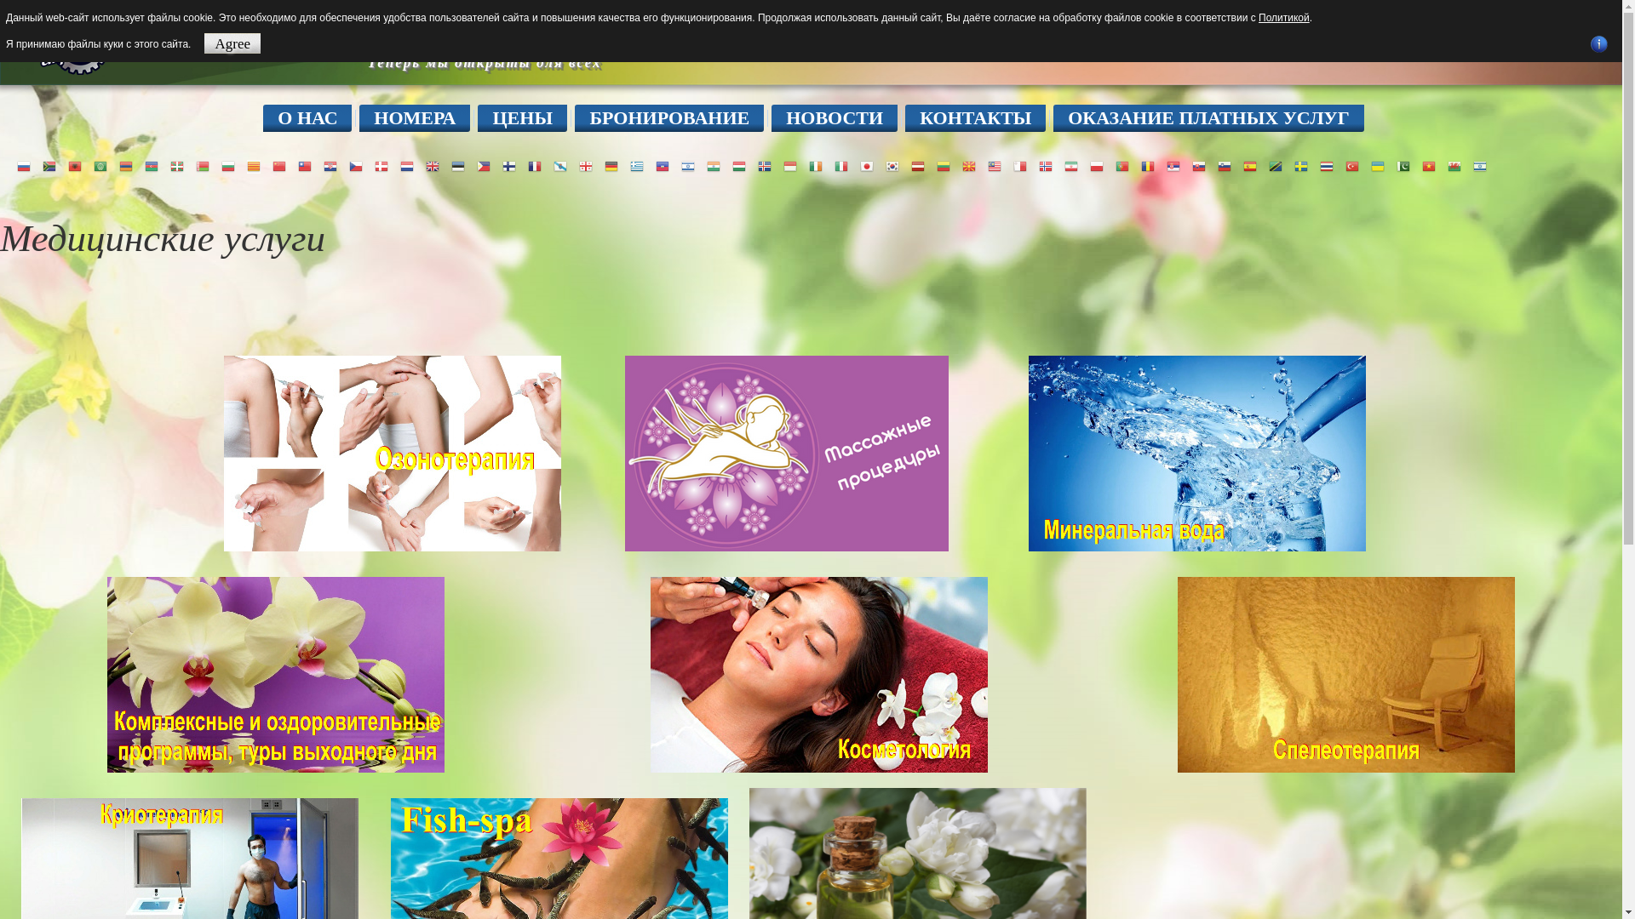 This screenshot has width=1635, height=919. I want to click on Chinese (Simplified), so click(279, 165).